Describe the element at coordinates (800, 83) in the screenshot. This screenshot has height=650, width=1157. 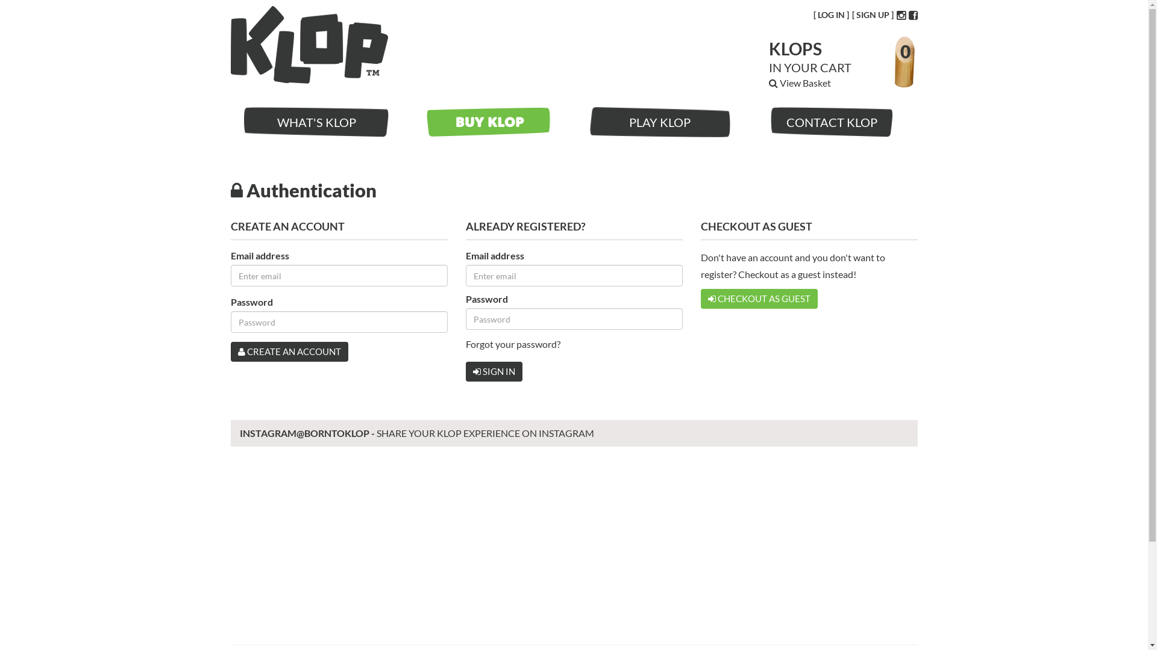
I see `View Basket` at that location.